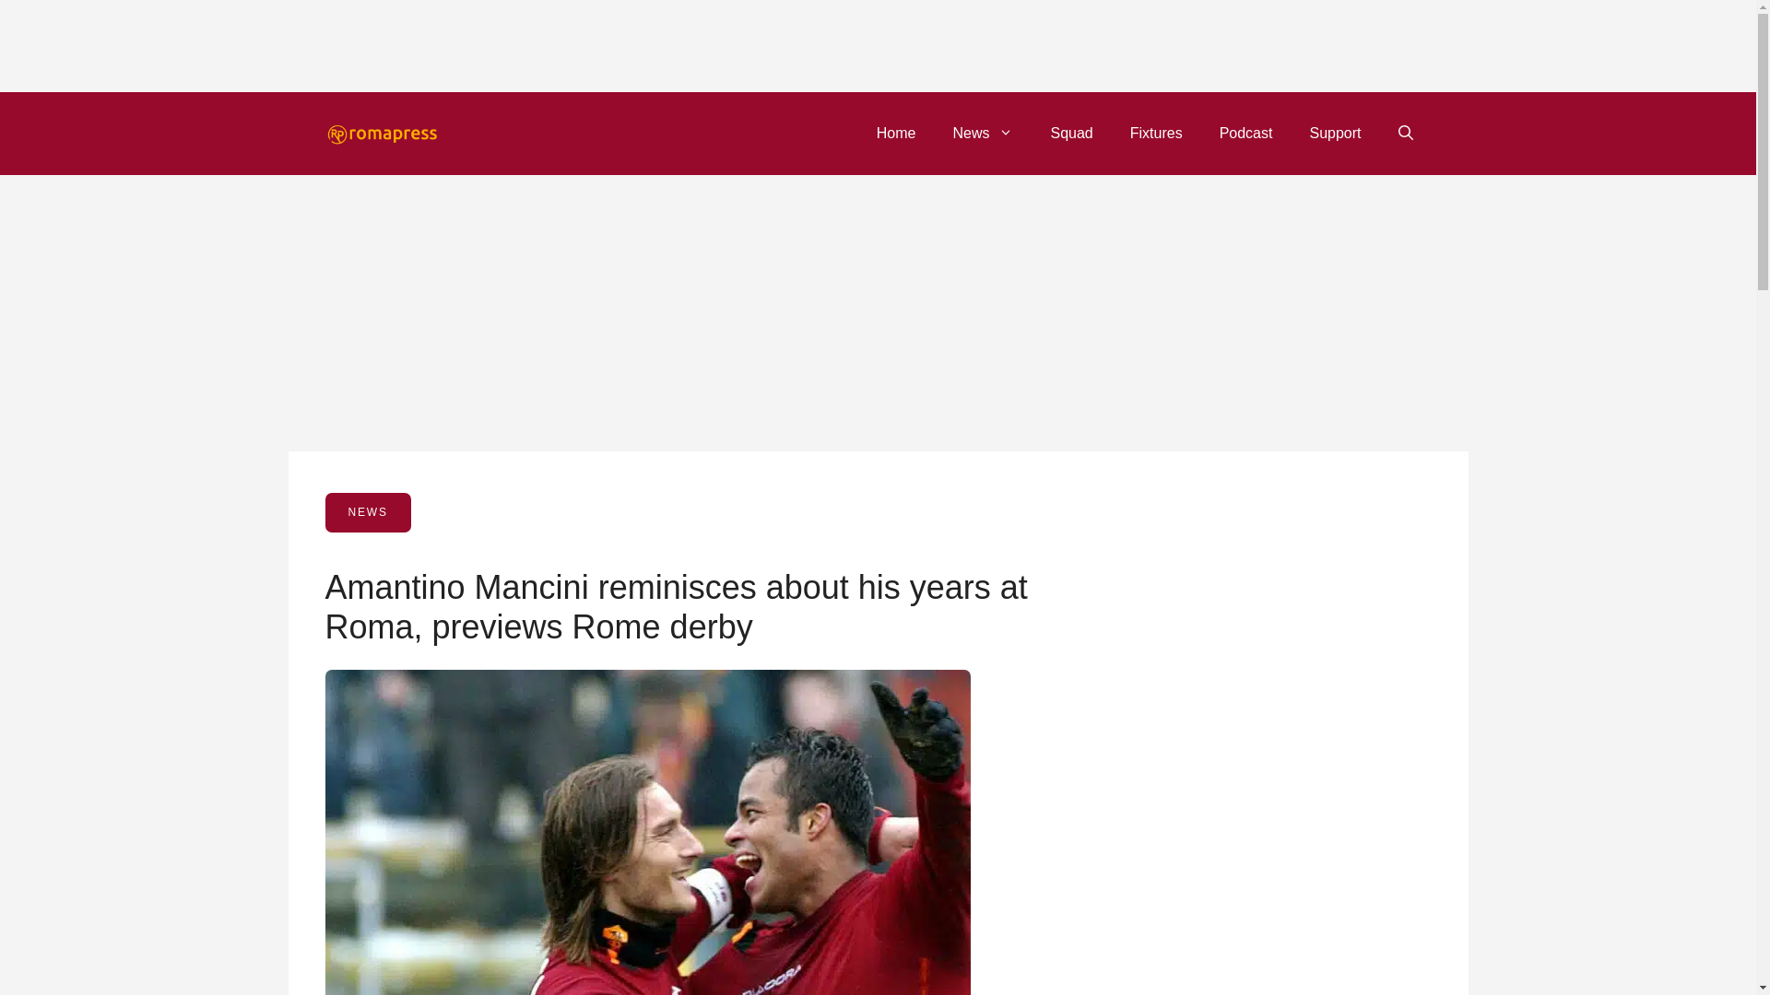  Describe the element at coordinates (1071, 133) in the screenshot. I see `Squad` at that location.